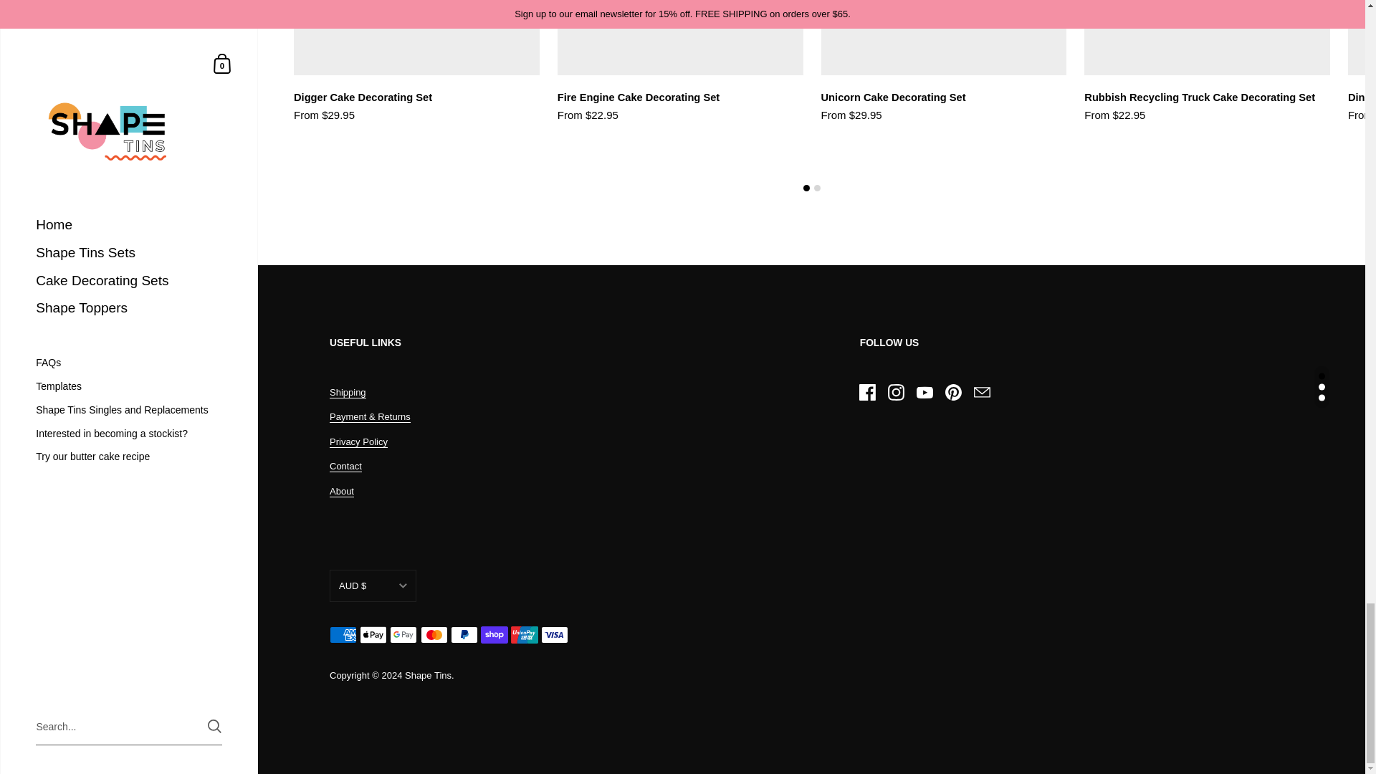 The height and width of the screenshot is (774, 1376). What do you see at coordinates (373, 634) in the screenshot?
I see `Apple Pay` at bounding box center [373, 634].